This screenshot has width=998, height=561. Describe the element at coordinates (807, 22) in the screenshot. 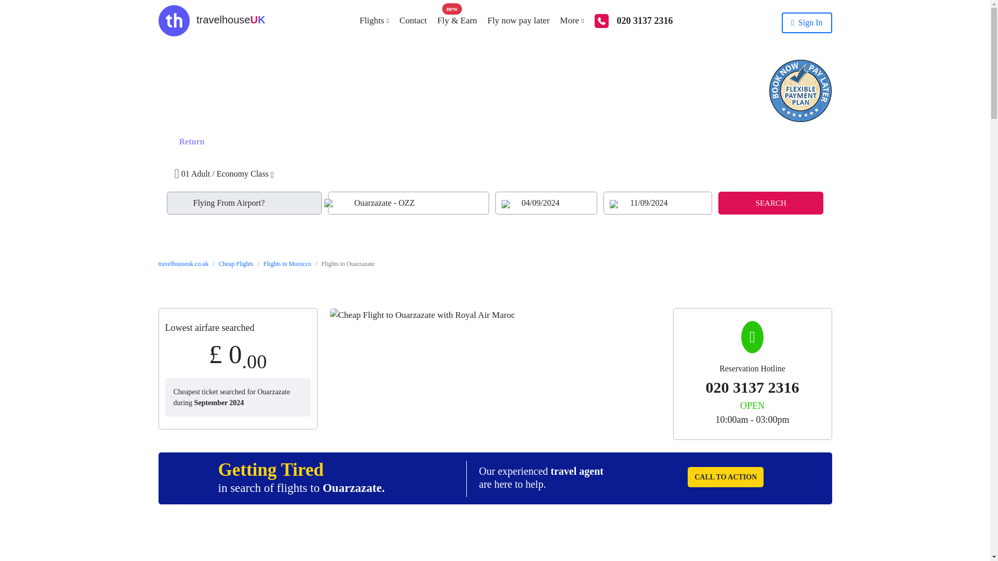

I see `  Sign In` at that location.